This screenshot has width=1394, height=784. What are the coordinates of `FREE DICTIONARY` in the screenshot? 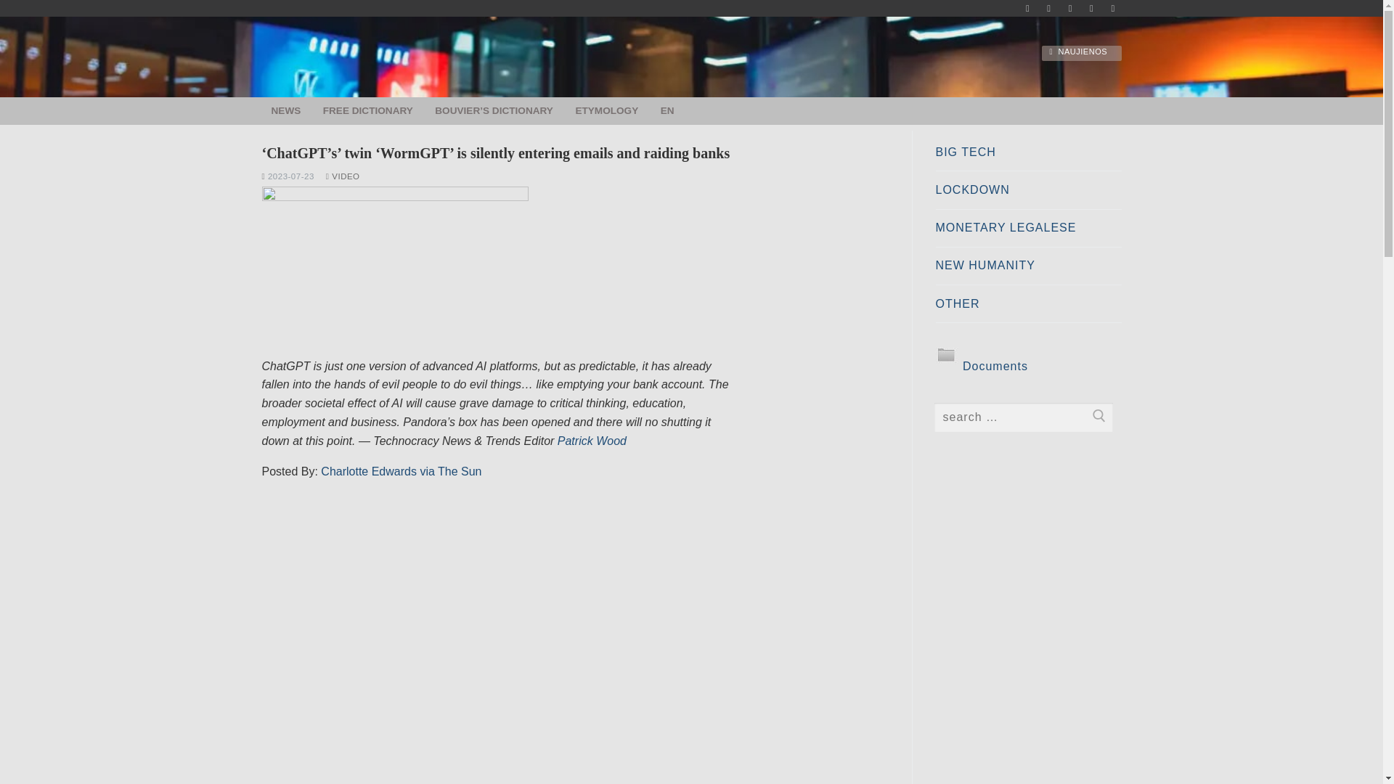 It's located at (367, 111).